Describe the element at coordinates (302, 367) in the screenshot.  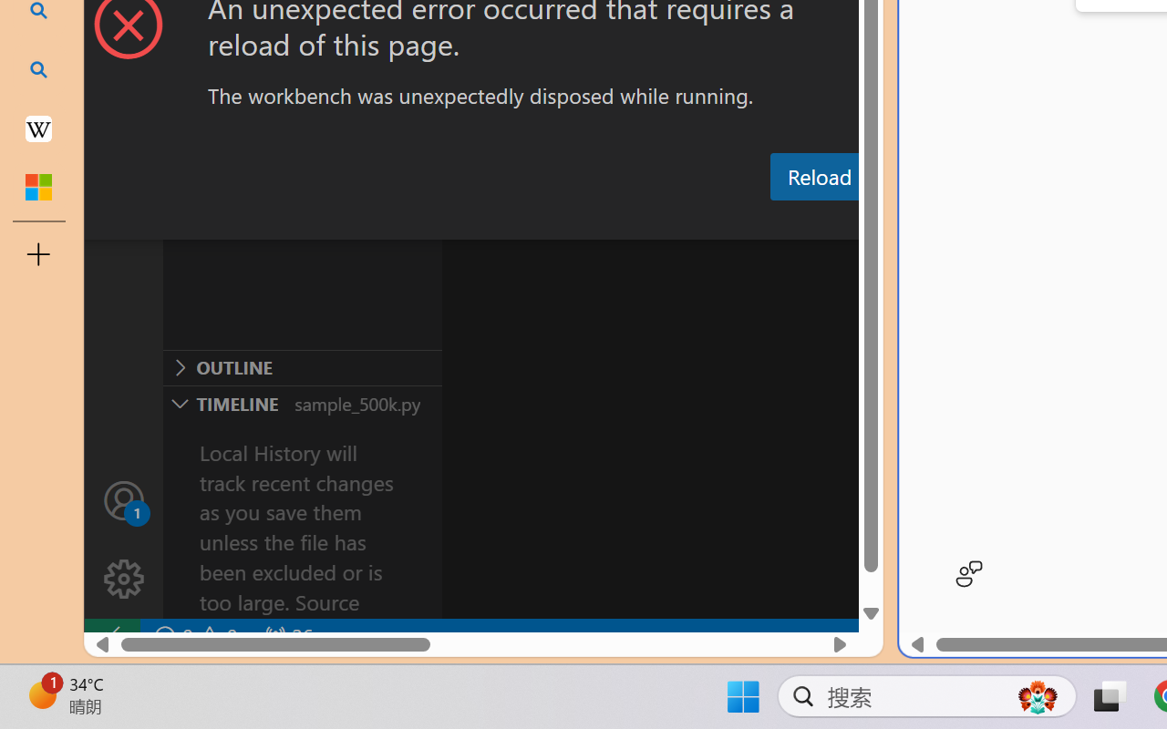
I see `Outline Section` at that location.